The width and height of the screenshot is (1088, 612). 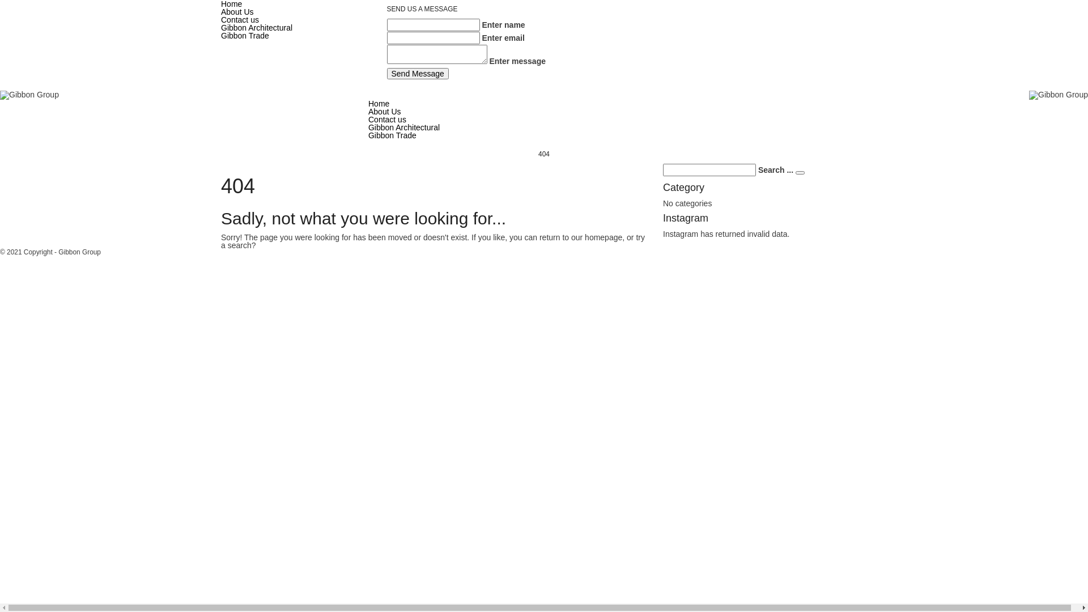 I want to click on Home, so click(x=379, y=104).